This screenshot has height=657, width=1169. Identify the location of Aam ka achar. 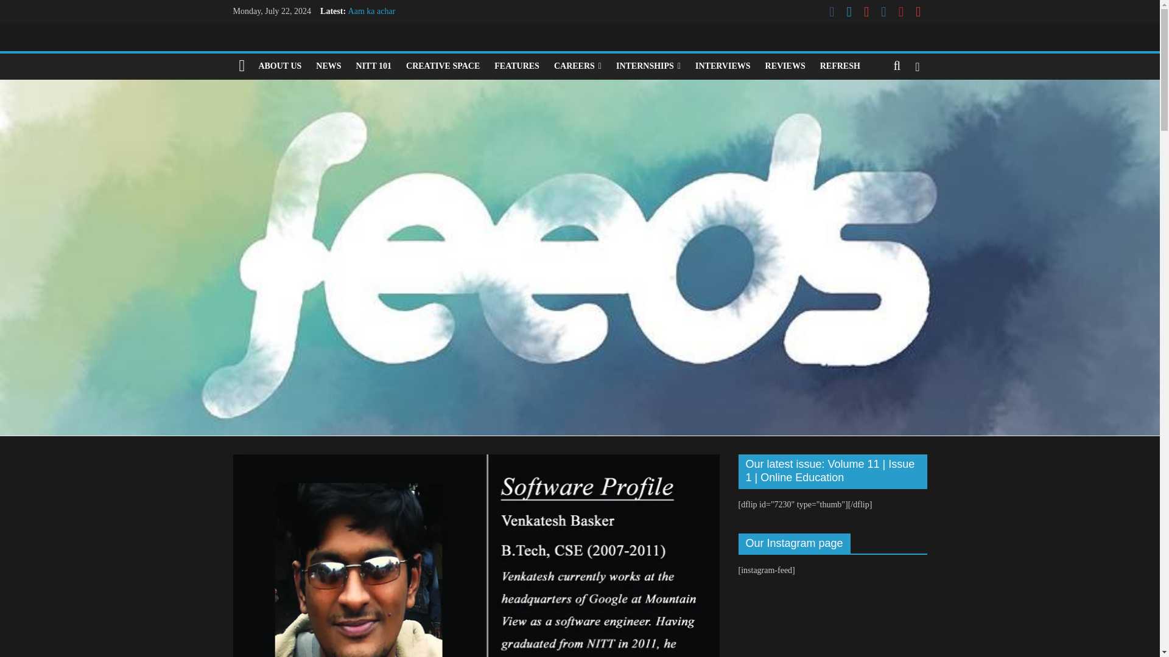
(372, 11).